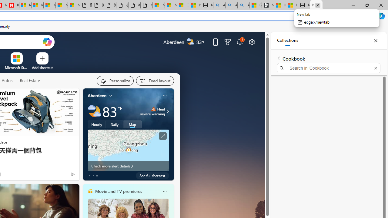  Describe the element at coordinates (95, 111) in the screenshot. I see `Partly cloudy` at that location.